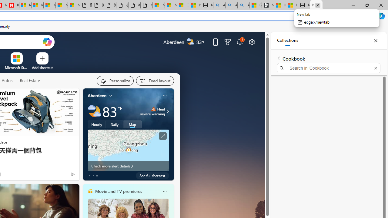  Describe the element at coordinates (95, 111) in the screenshot. I see `Partly cloudy` at that location.